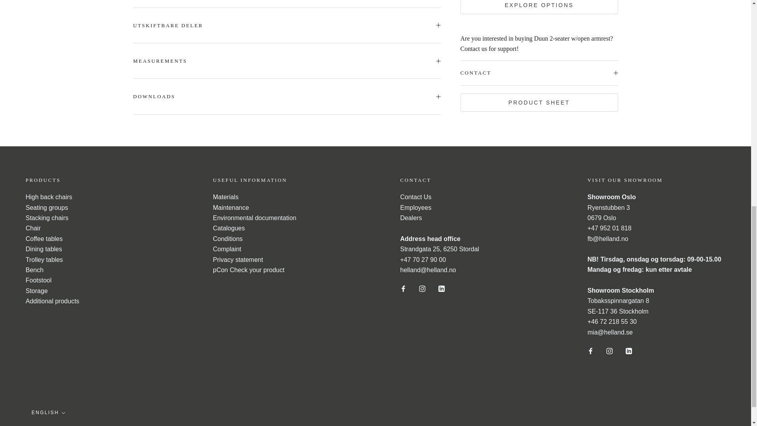  What do you see at coordinates (226, 197) in the screenshot?
I see `Materials` at bounding box center [226, 197].